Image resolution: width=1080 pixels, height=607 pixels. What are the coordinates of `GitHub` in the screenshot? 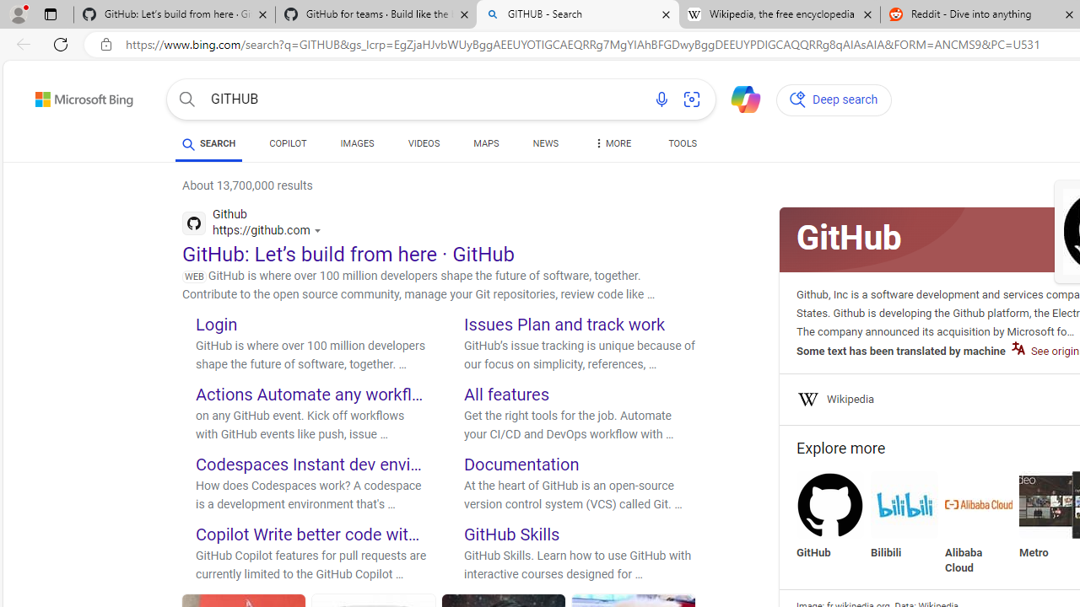 It's located at (830, 516).